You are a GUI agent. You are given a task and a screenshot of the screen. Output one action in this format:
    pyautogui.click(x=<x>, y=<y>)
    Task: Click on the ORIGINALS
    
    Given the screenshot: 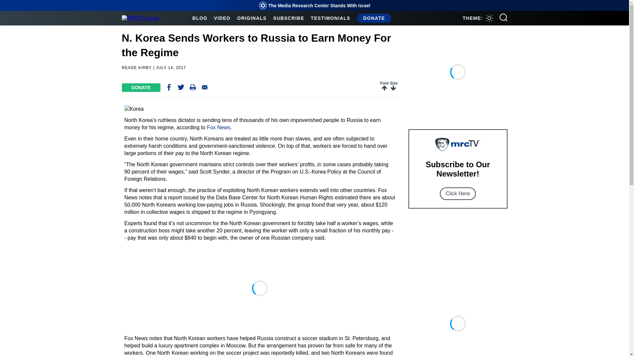 What is the action you would take?
    pyautogui.click(x=252, y=18)
    